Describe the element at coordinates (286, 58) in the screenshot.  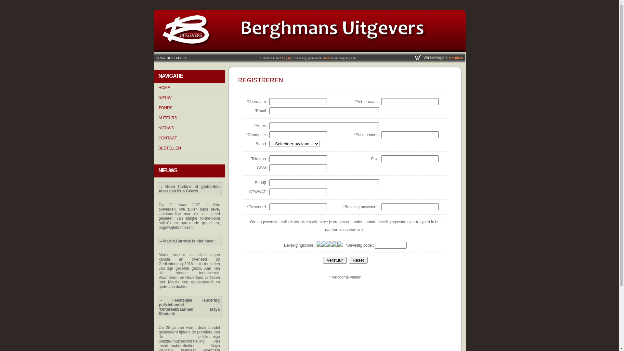
I see `Log in` at that location.